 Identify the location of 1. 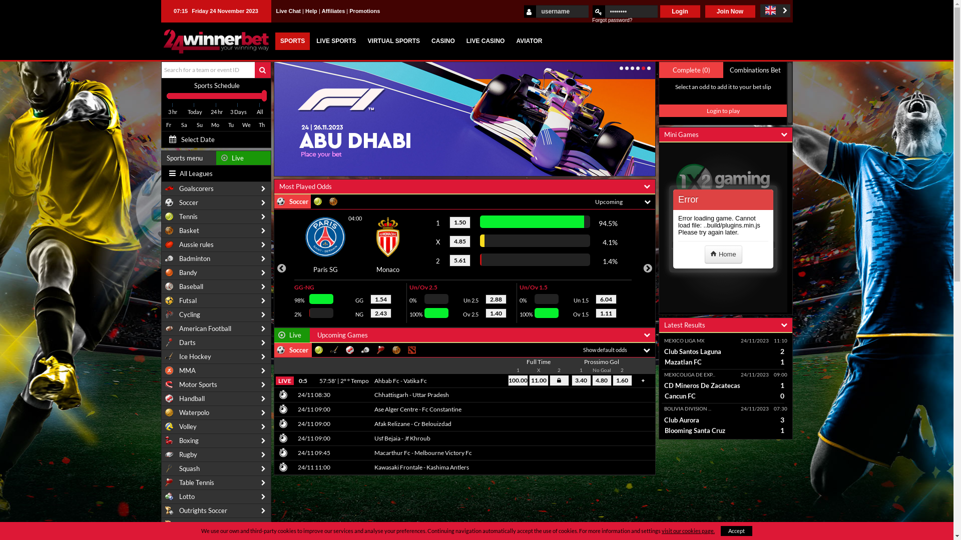
(622, 68).